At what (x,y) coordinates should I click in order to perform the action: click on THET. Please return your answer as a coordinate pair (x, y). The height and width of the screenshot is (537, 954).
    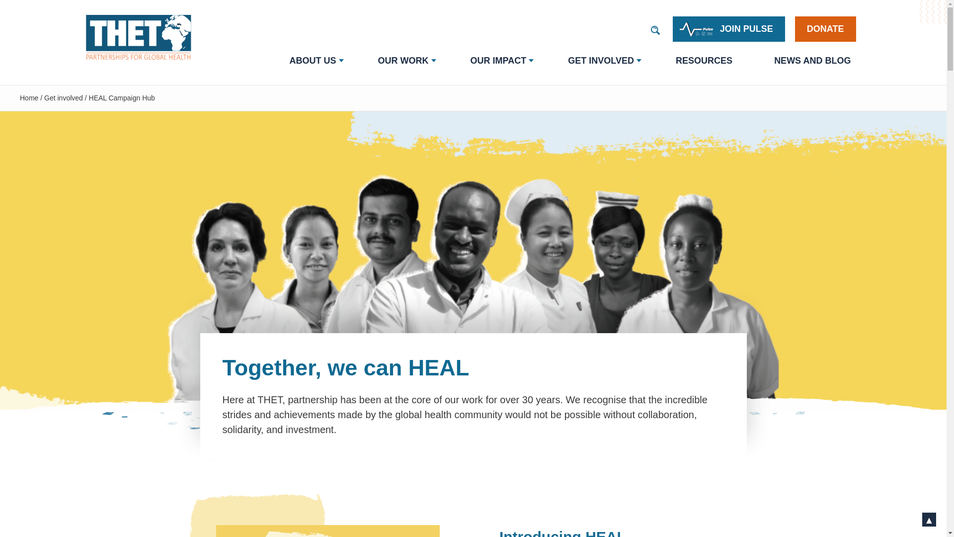
    Looking at the image, I should click on (141, 37).